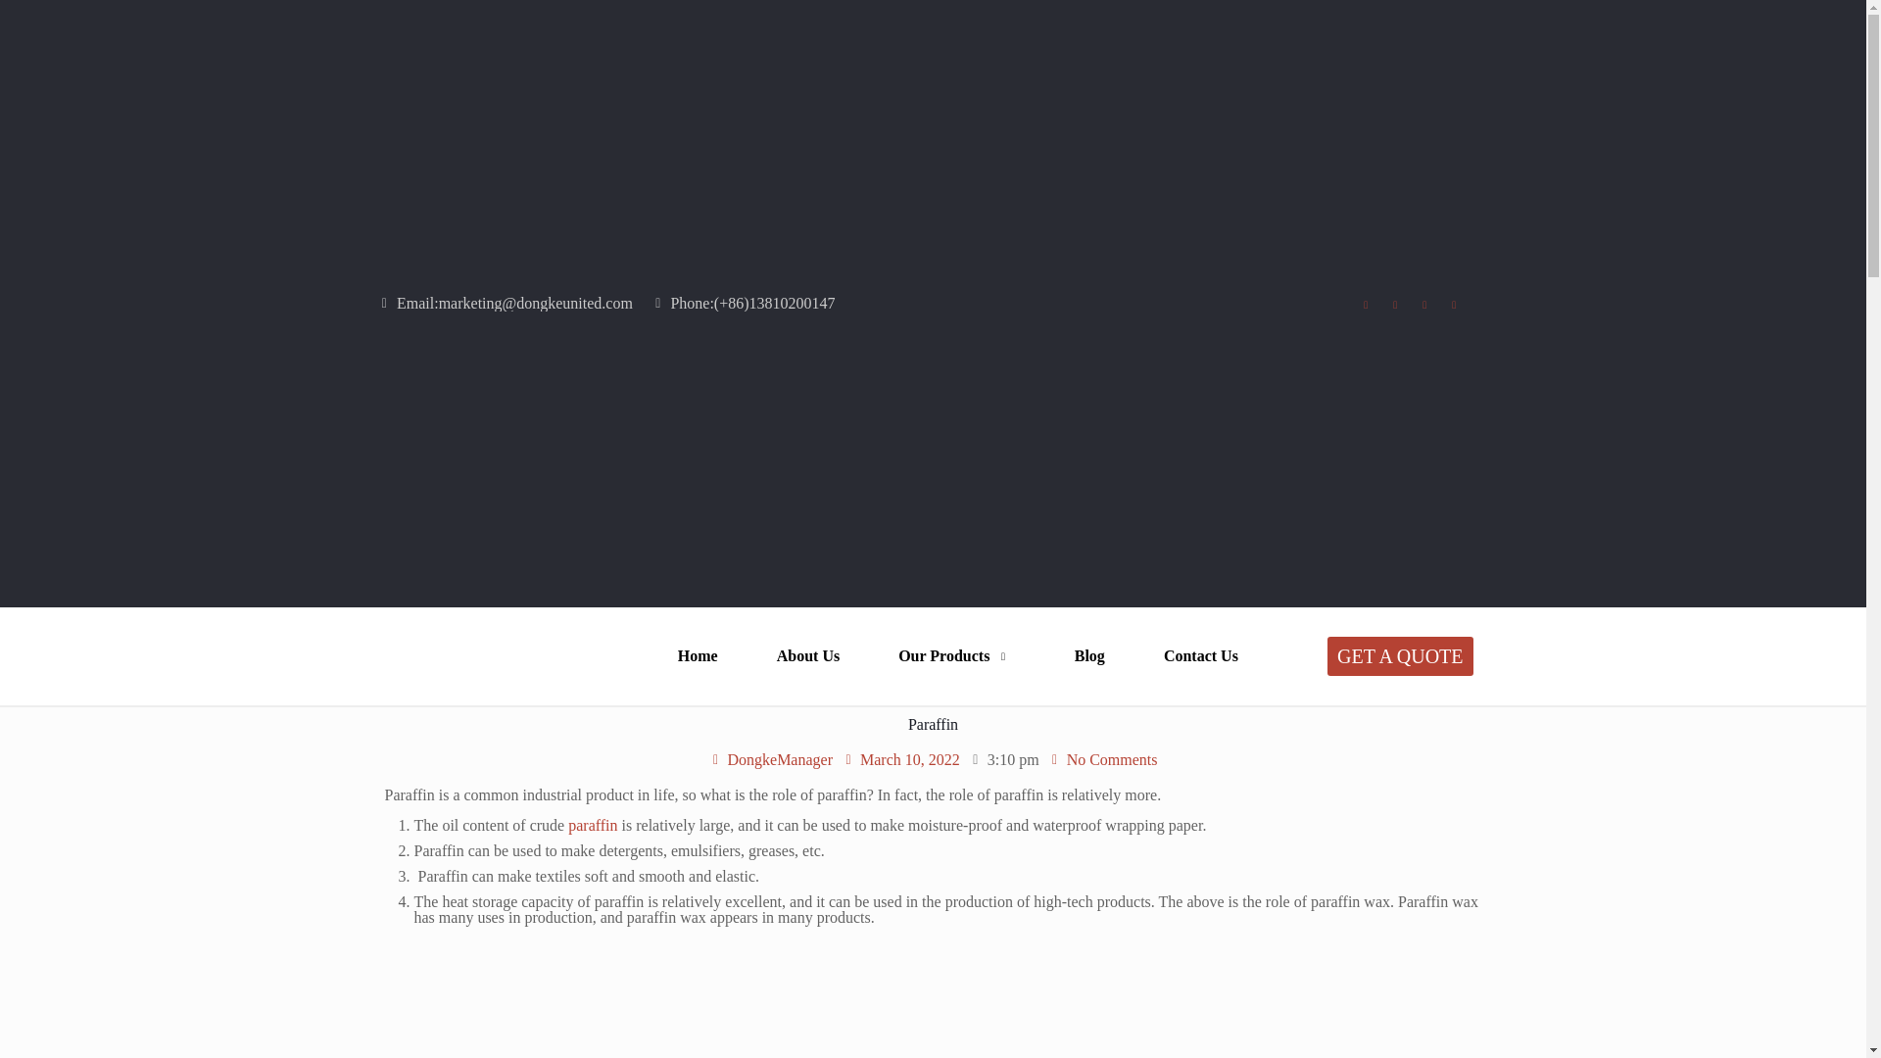  I want to click on English, so click(1174, 376).